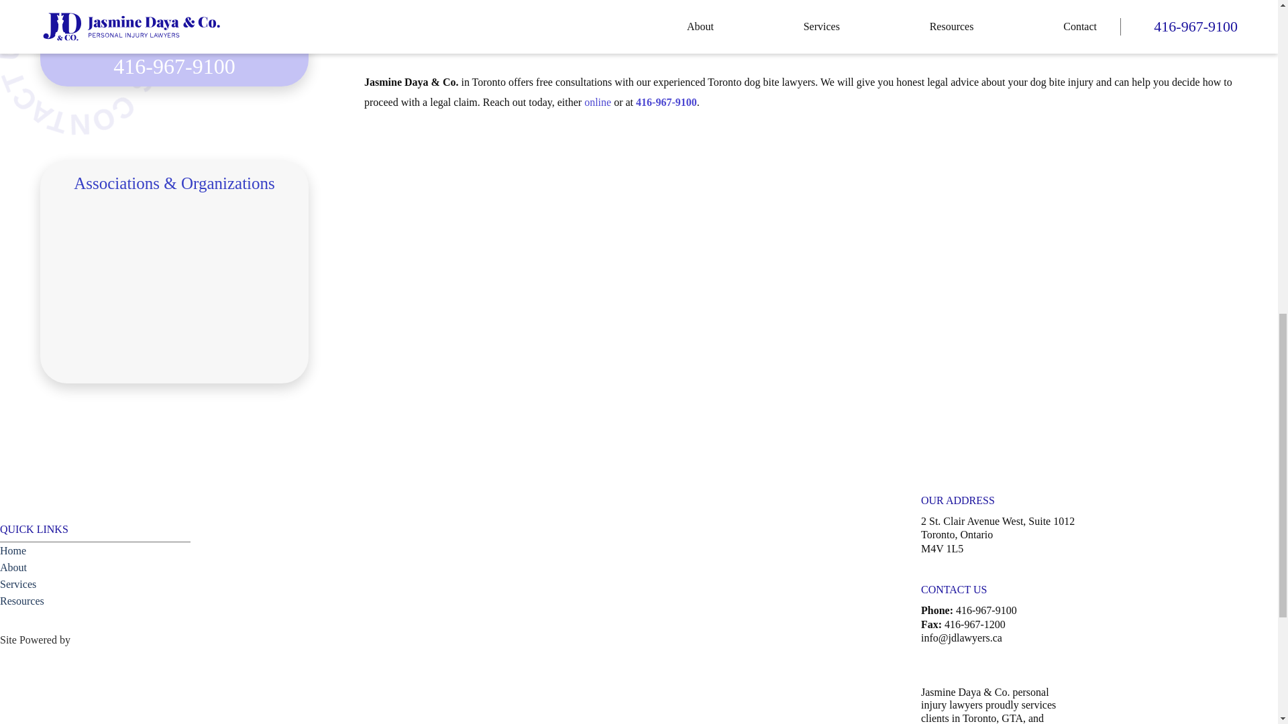  I want to click on Resources, so click(21, 601).